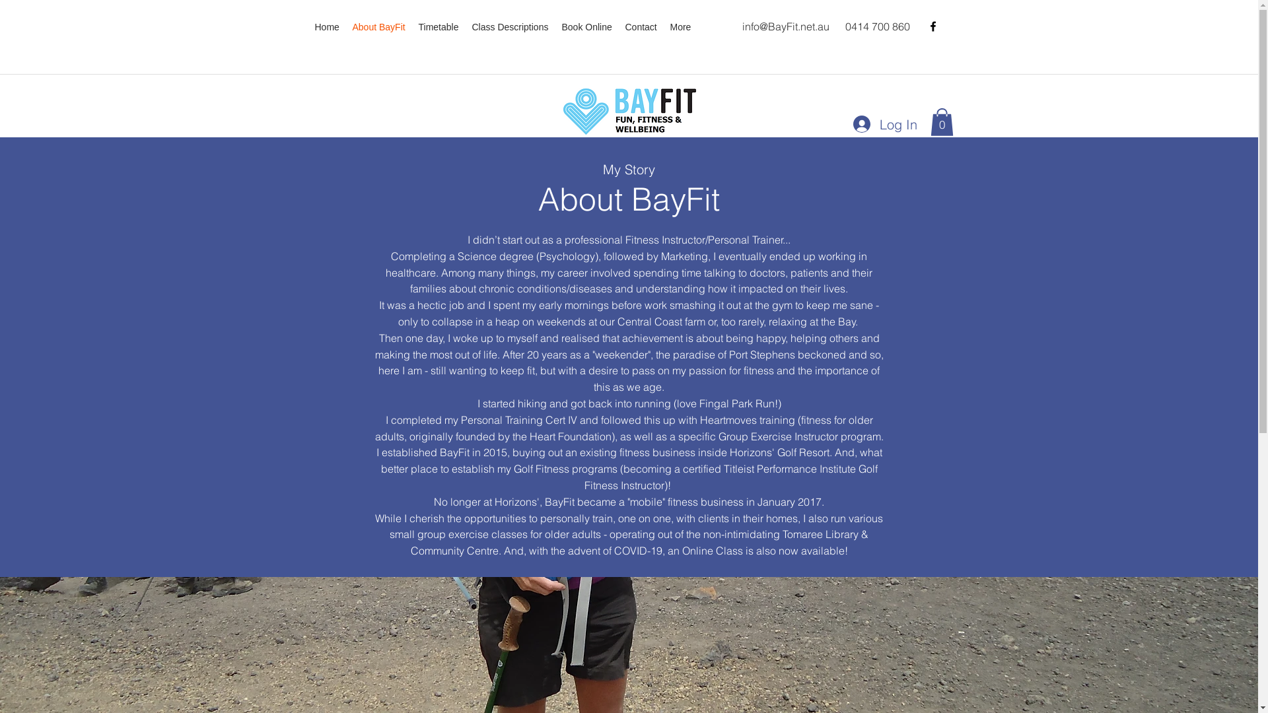 The height and width of the screenshot is (713, 1268). Describe the element at coordinates (379, 28) in the screenshot. I see `About BayFit` at that location.